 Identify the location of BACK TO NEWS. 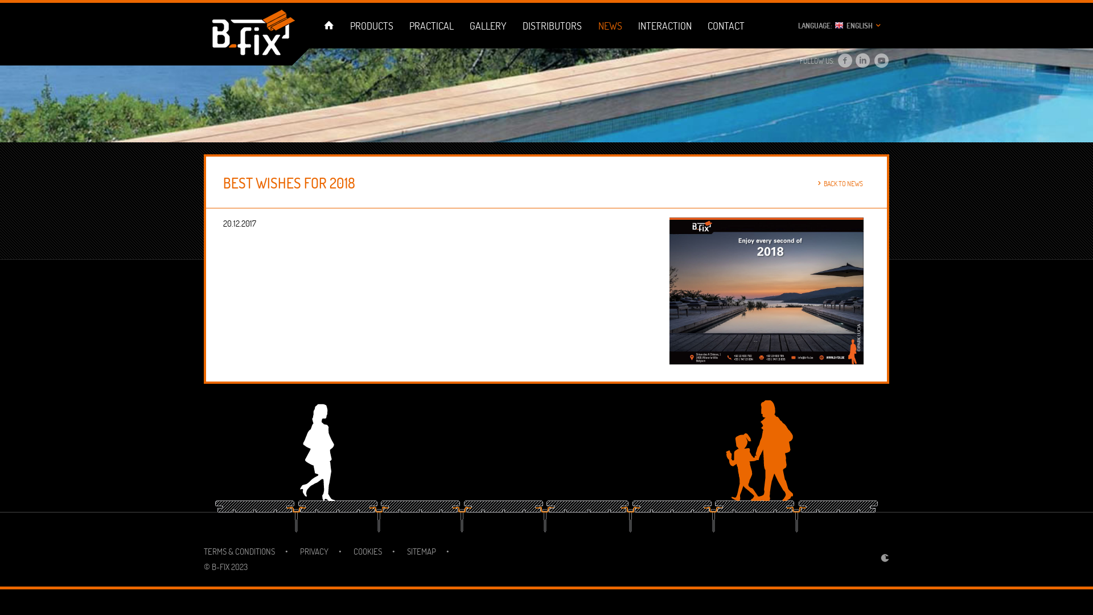
(839, 184).